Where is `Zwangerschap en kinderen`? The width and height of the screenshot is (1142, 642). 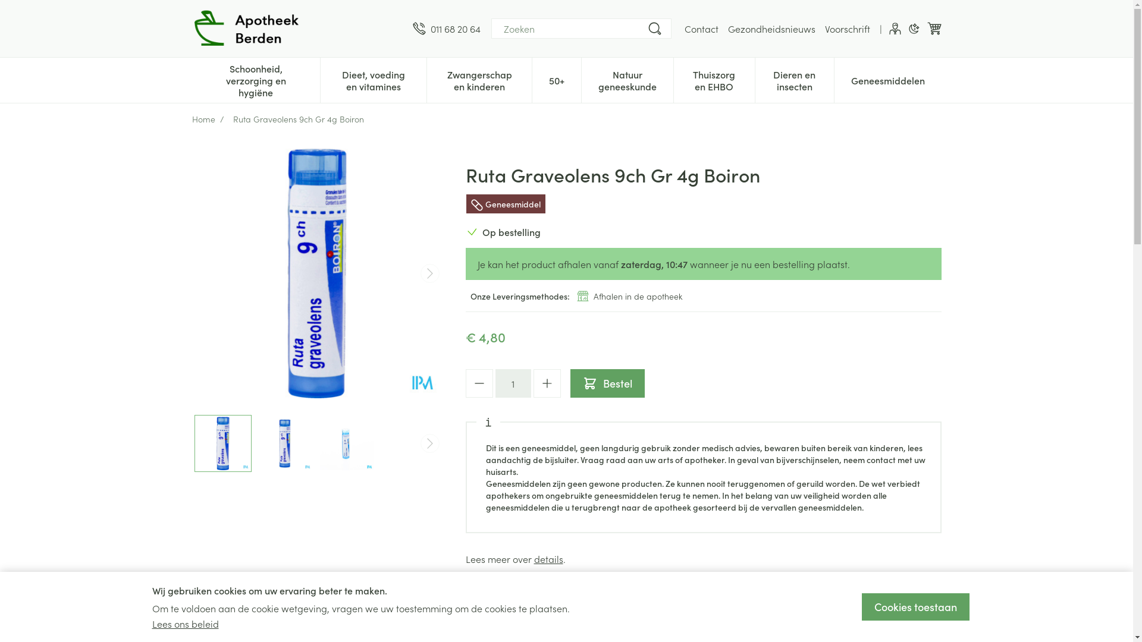
Zwangerschap en kinderen is located at coordinates (479, 79).